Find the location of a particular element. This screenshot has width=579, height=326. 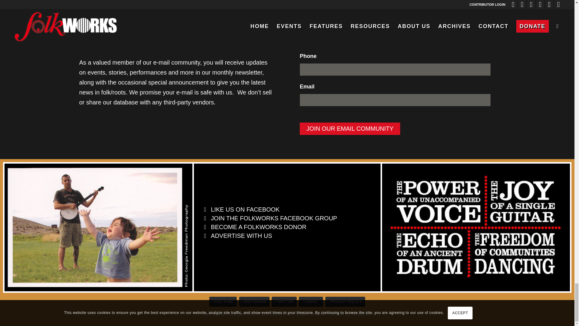

JOIN OUR EMAIL COMMUNITY is located at coordinates (350, 129).